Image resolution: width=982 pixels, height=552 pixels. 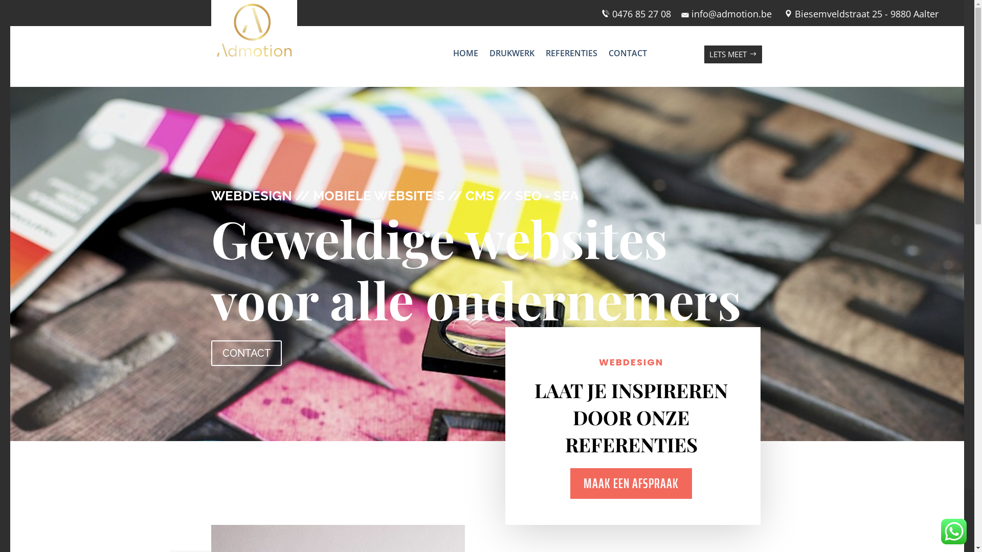 What do you see at coordinates (631, 484) in the screenshot?
I see `MAAK EEN AFSPRAAK` at bounding box center [631, 484].